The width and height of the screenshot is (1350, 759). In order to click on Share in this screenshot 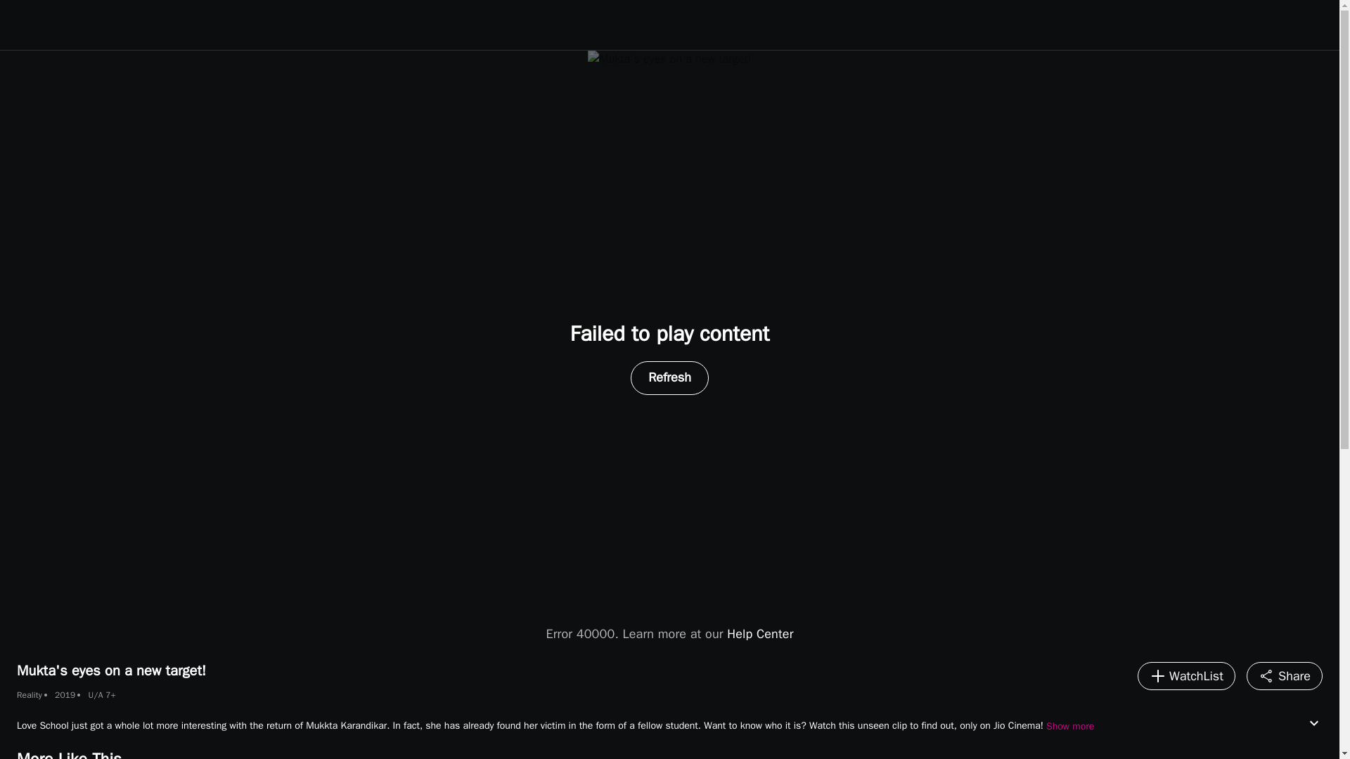, I will do `click(1284, 675)`.